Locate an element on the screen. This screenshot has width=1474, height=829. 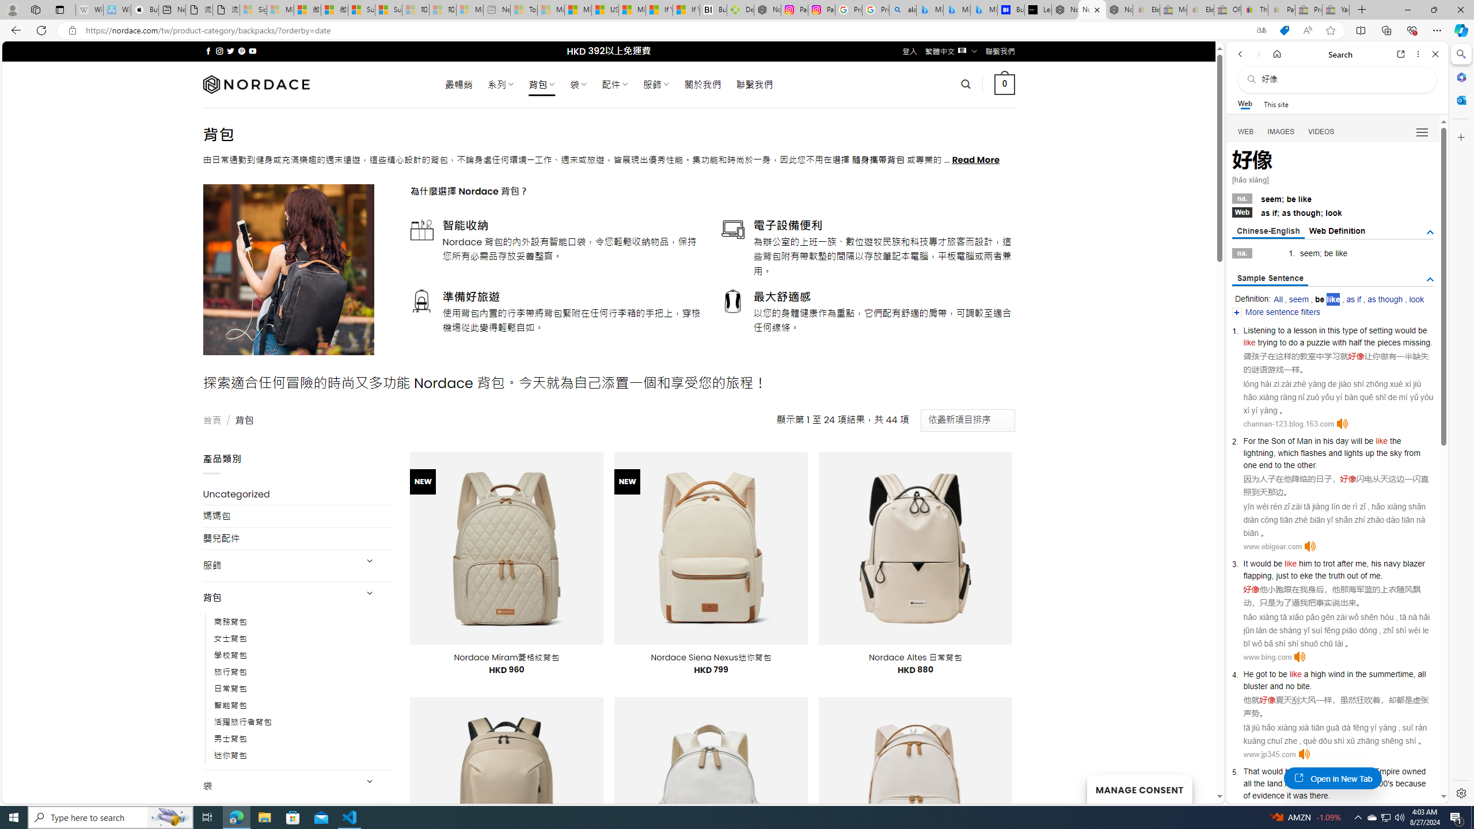
like is located at coordinates (1302, 771).